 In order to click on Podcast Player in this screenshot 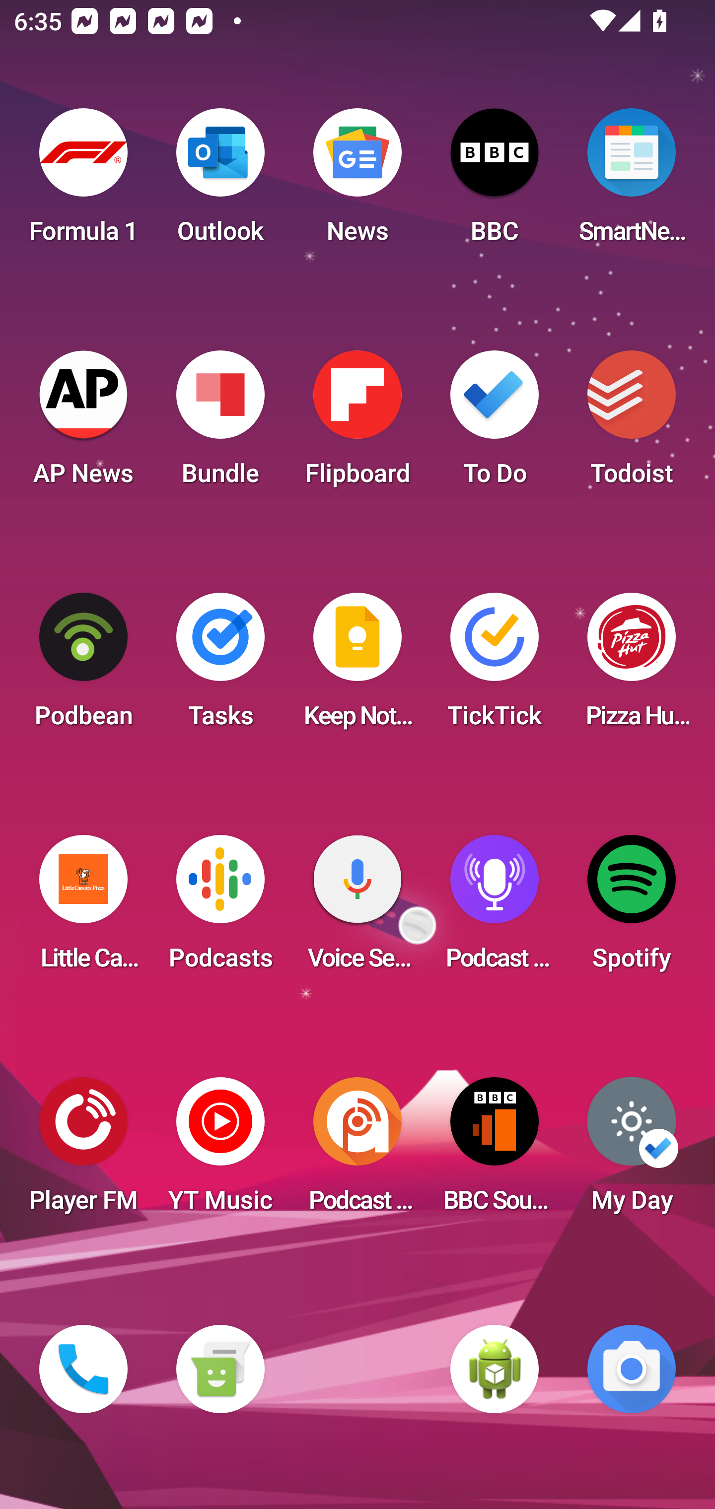, I will do `click(495, 908)`.